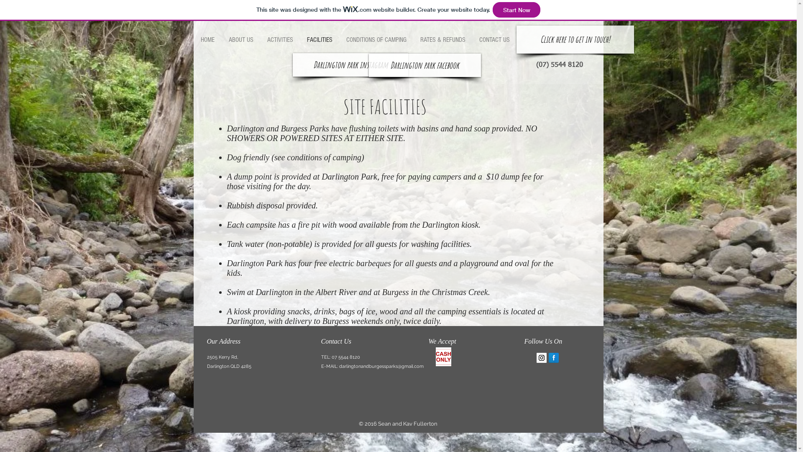  What do you see at coordinates (575, 39) in the screenshot?
I see `Click here to get in touch!` at bounding box center [575, 39].